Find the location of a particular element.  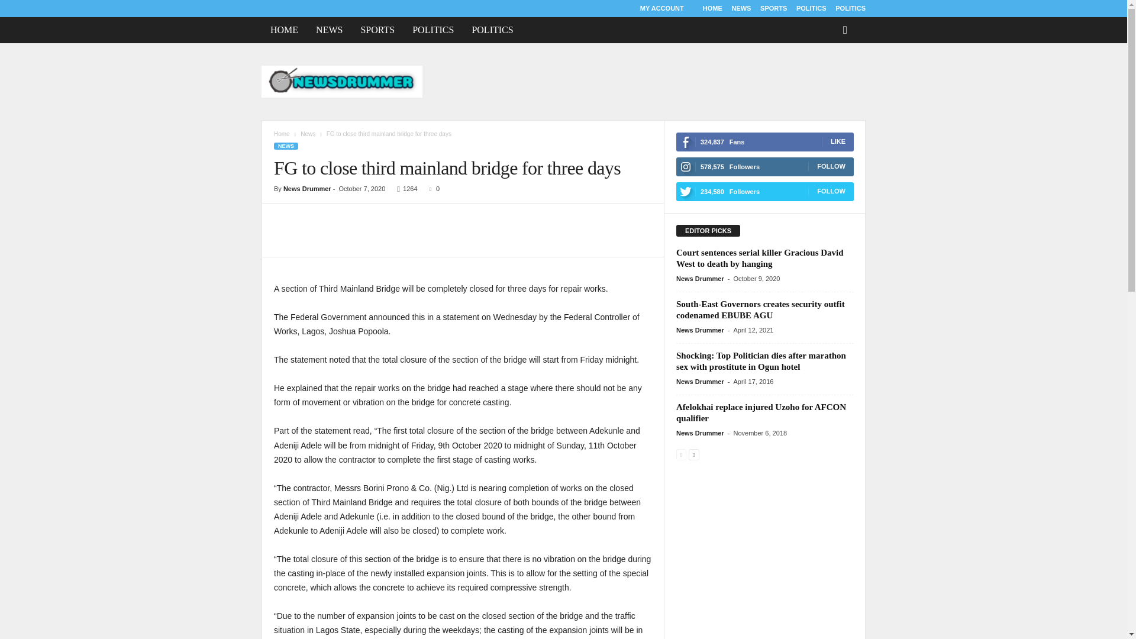

HOME is located at coordinates (284, 30).